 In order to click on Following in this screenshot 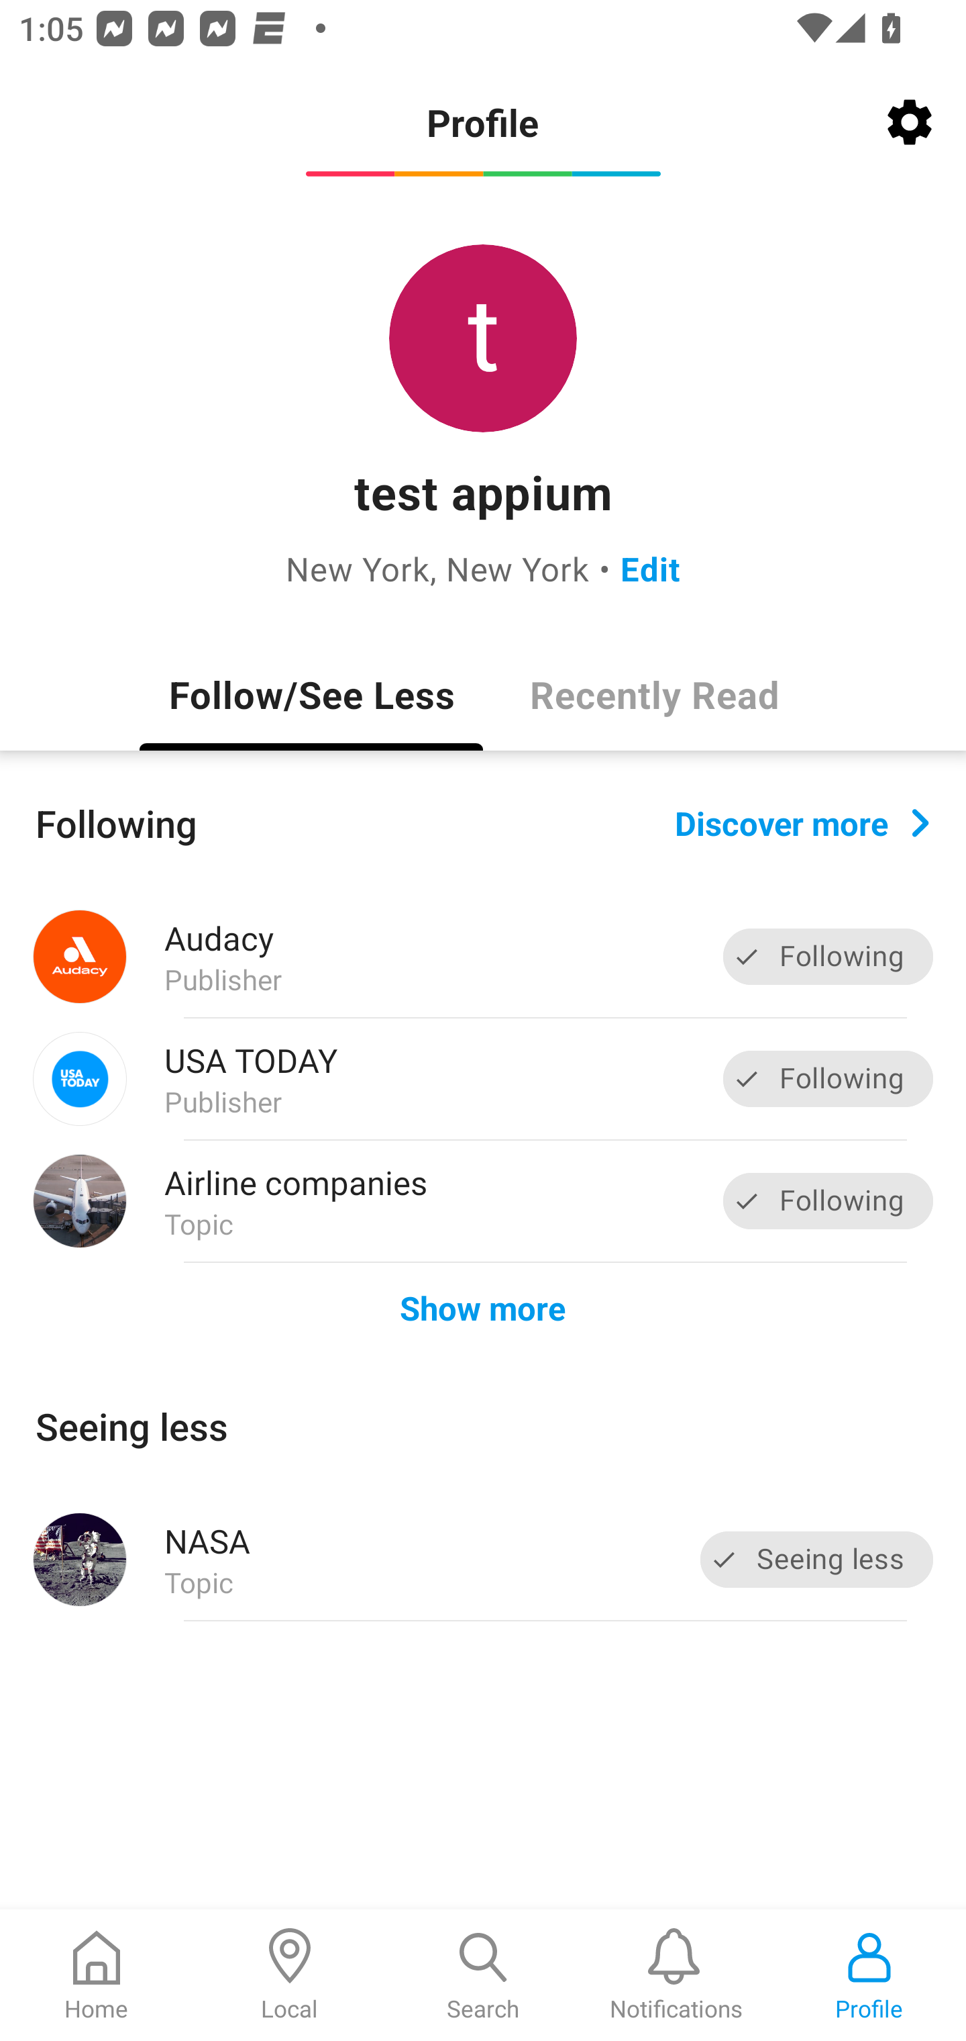, I will do `click(828, 957)`.